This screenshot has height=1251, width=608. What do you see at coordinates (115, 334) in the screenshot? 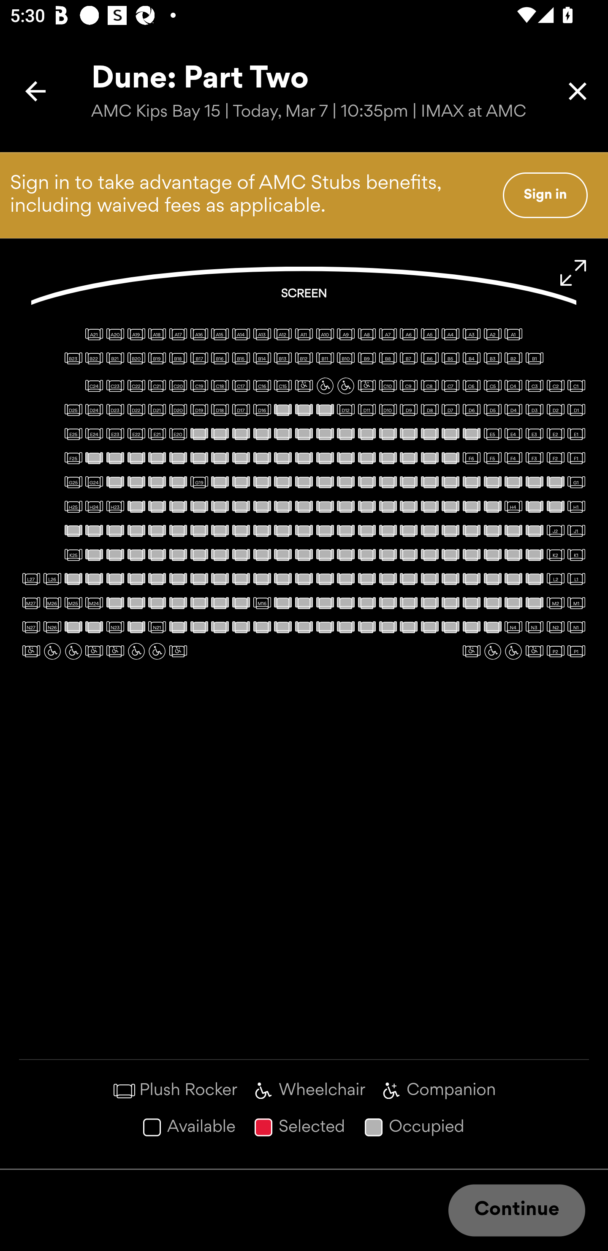
I see `A20, Regular seat, available` at bounding box center [115, 334].